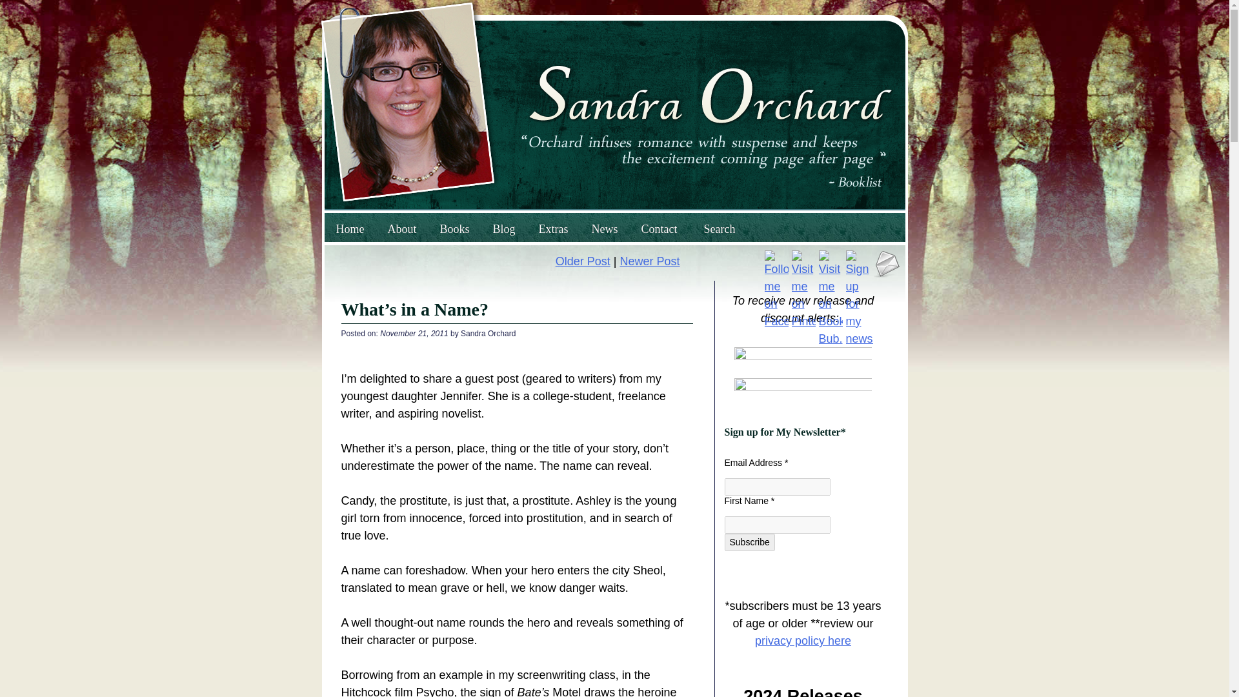  I want to click on Contact Sandra, so click(887, 263).